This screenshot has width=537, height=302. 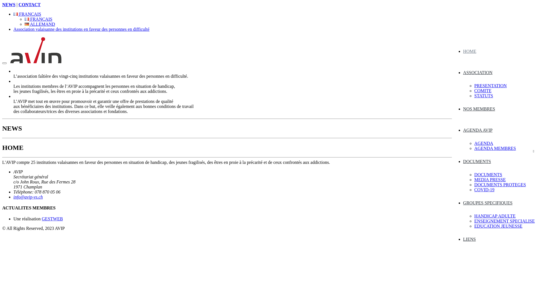 I want to click on DOCUMENTS PROTEGES, so click(x=500, y=185).